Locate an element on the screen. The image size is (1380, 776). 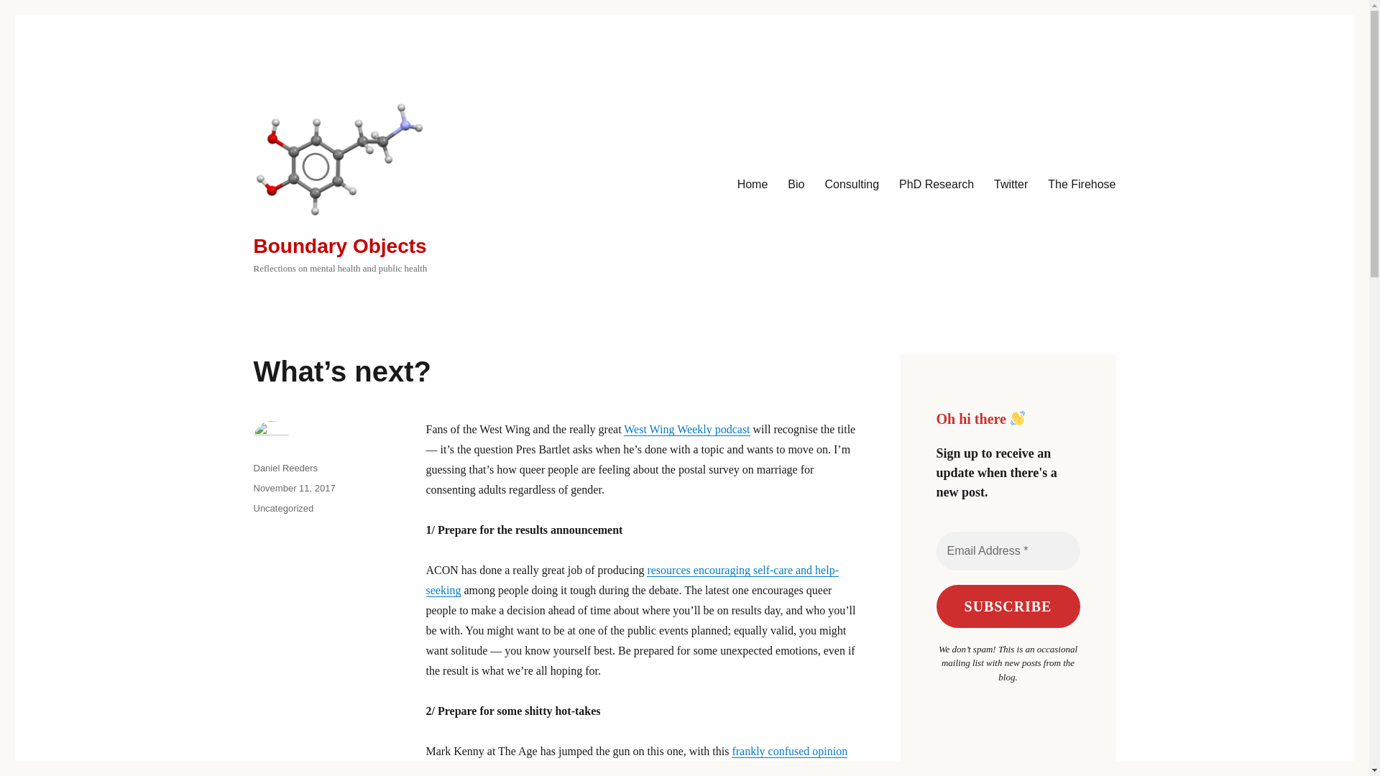
frankly confused opinion piece is located at coordinates (635, 760).